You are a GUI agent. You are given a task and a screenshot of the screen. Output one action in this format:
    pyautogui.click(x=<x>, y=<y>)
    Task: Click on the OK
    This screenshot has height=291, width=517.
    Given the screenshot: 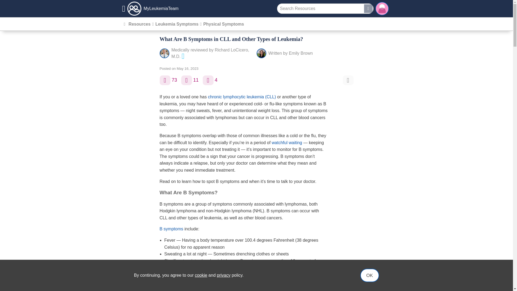 What is the action you would take?
    pyautogui.click(x=369, y=275)
    